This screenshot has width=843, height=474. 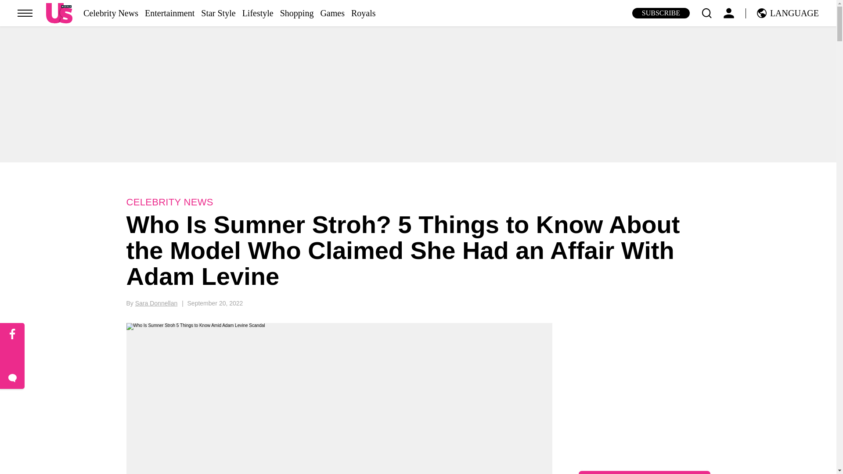 I want to click on Celebrity News, so click(x=111, y=13).